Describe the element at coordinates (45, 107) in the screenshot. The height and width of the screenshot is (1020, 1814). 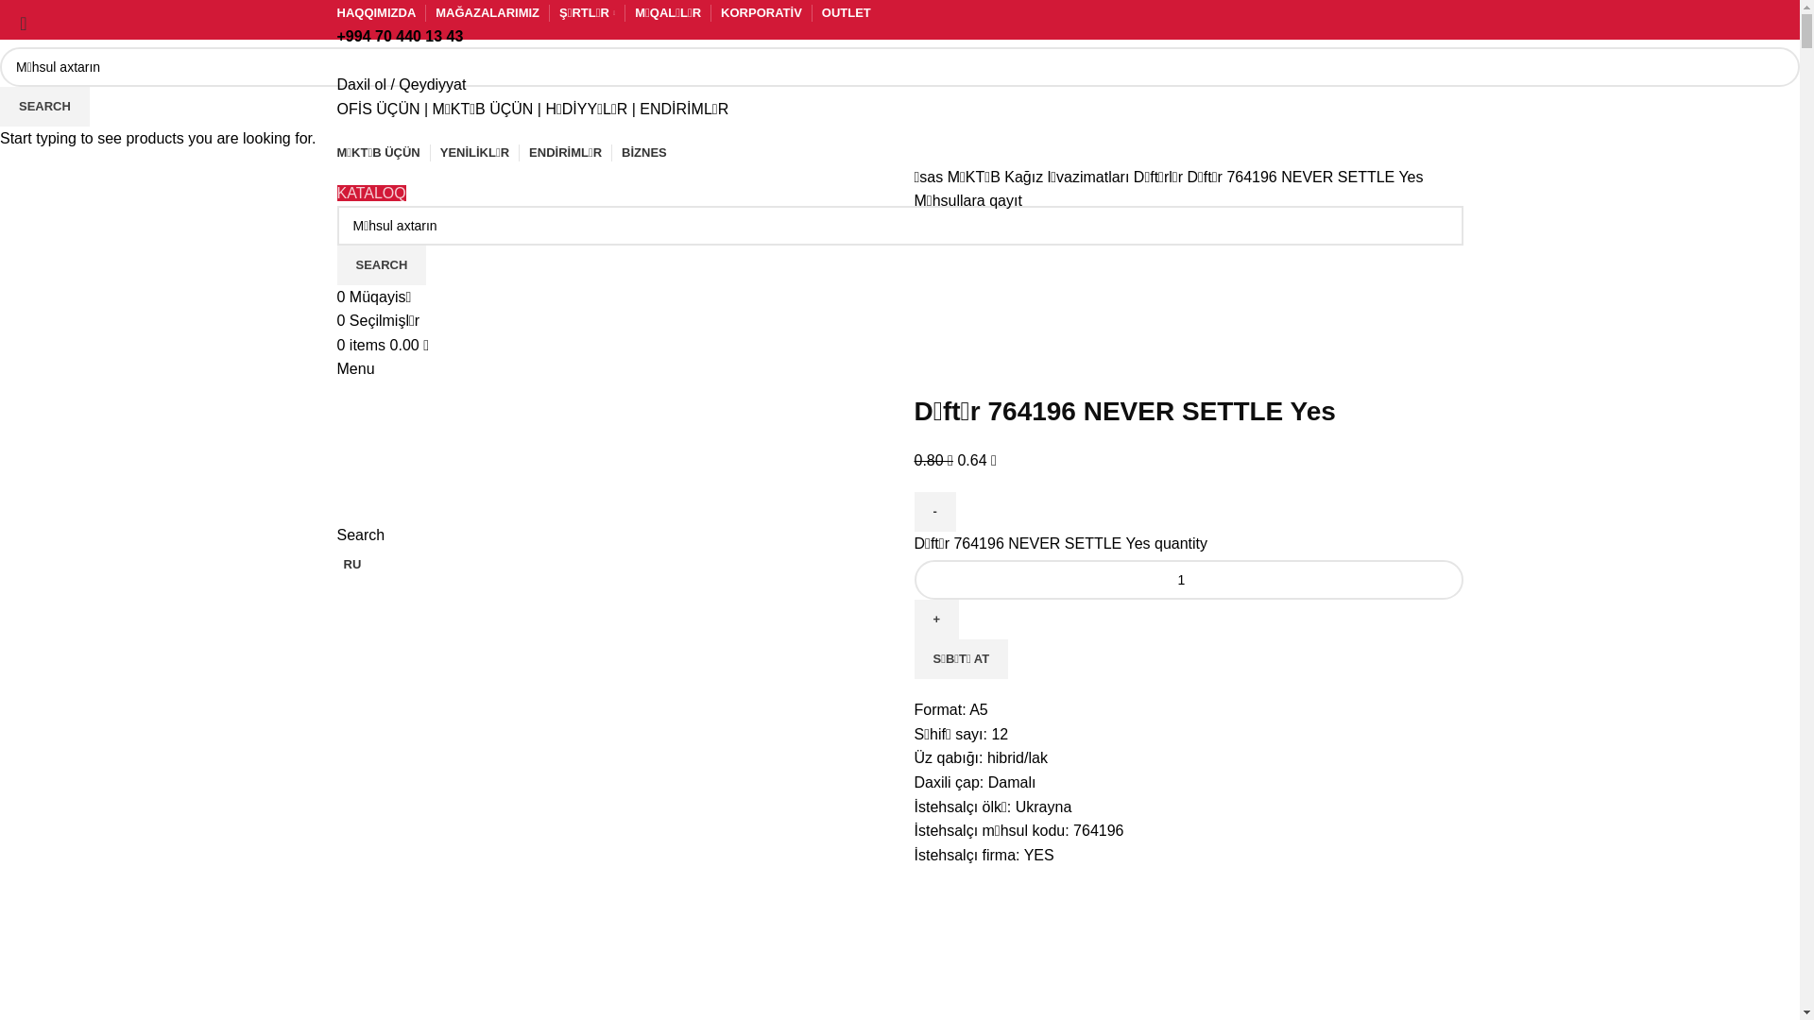
I see `SEARCH` at that location.